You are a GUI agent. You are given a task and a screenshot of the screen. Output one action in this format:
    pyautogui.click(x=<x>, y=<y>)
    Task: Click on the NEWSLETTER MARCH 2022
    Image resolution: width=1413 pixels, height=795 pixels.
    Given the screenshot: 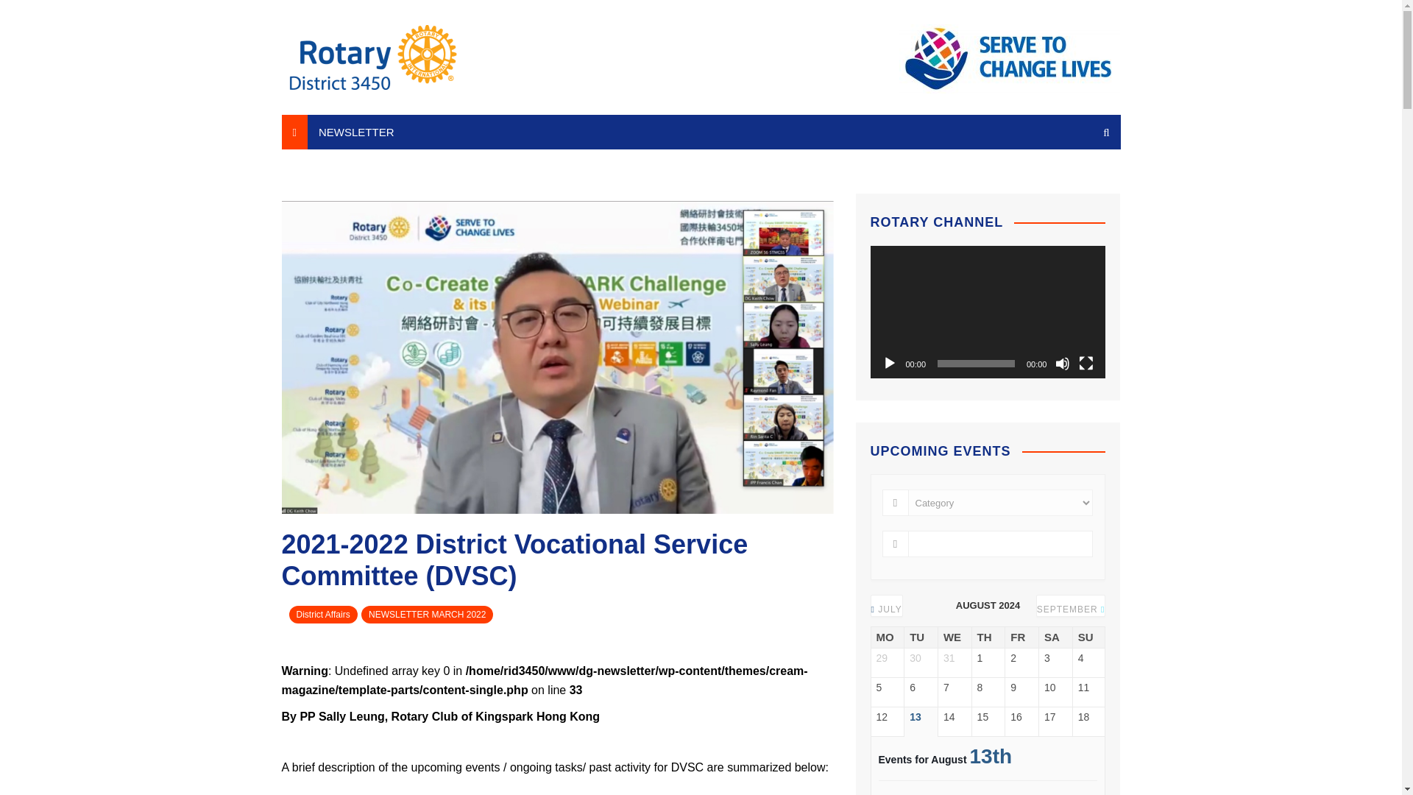 What is the action you would take?
    pyautogui.click(x=427, y=614)
    